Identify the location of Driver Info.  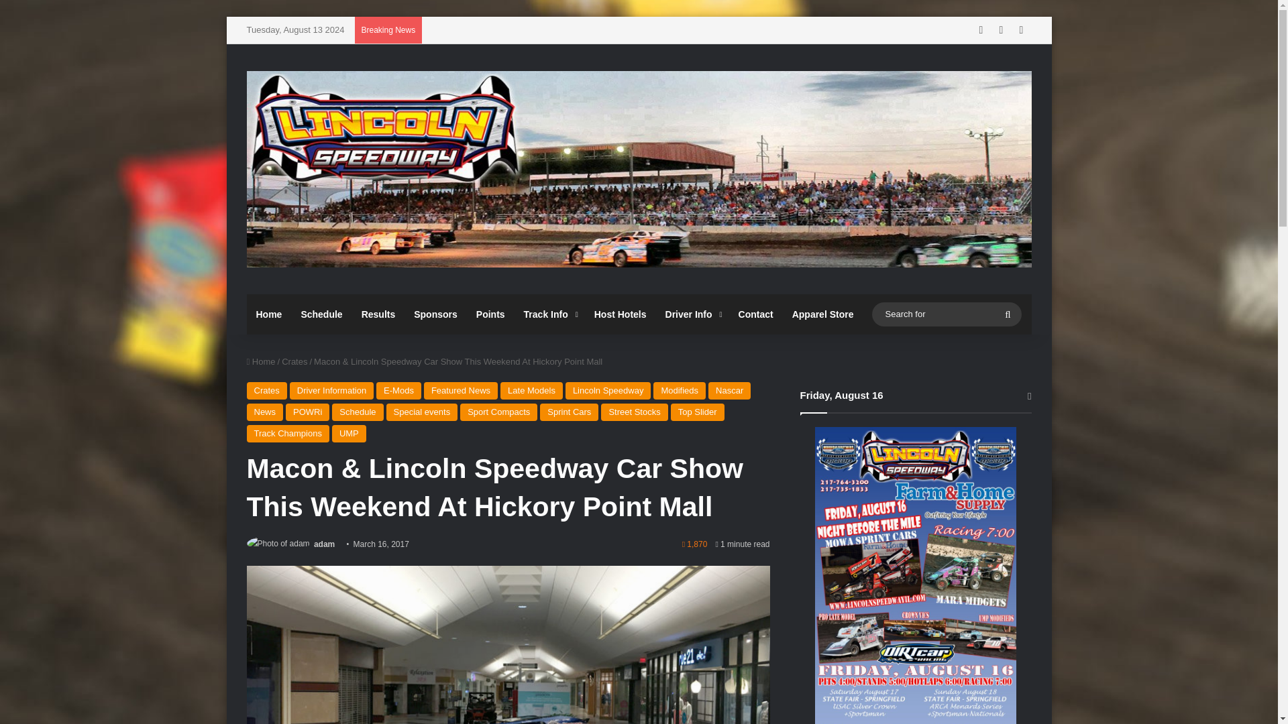
(692, 314).